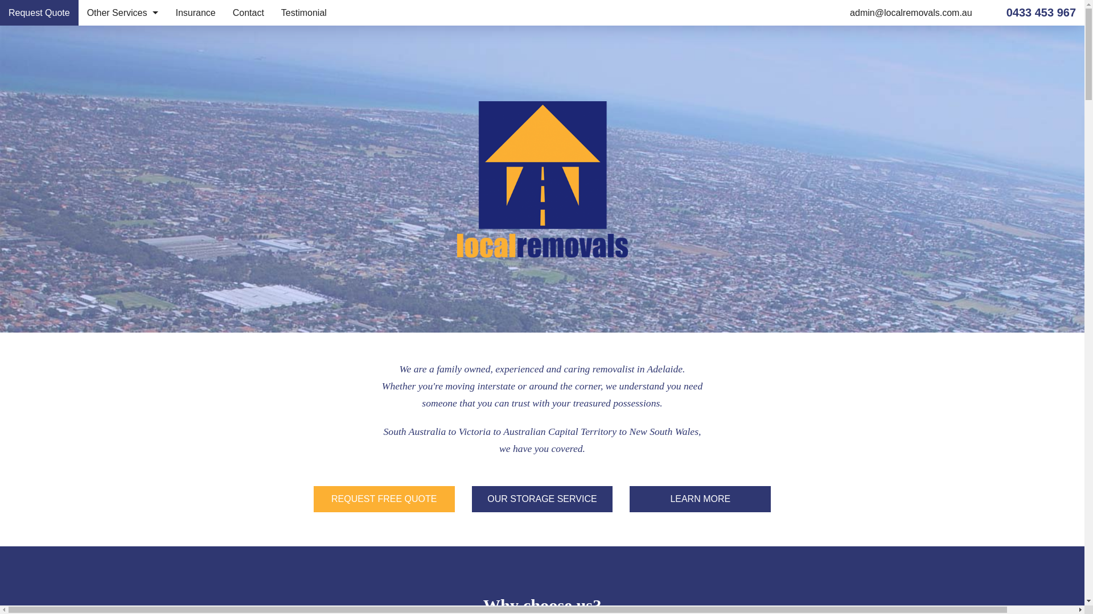 The width and height of the screenshot is (1093, 614). Describe the element at coordinates (413, 482) in the screenshot. I see `admin@localremovals.com.au` at that location.